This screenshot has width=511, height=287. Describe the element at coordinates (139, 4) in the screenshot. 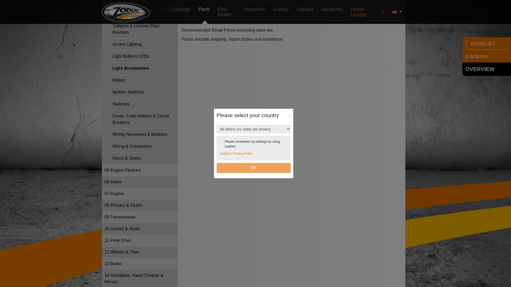

I see `Taillights for Fatbob Style Fenders` at that location.